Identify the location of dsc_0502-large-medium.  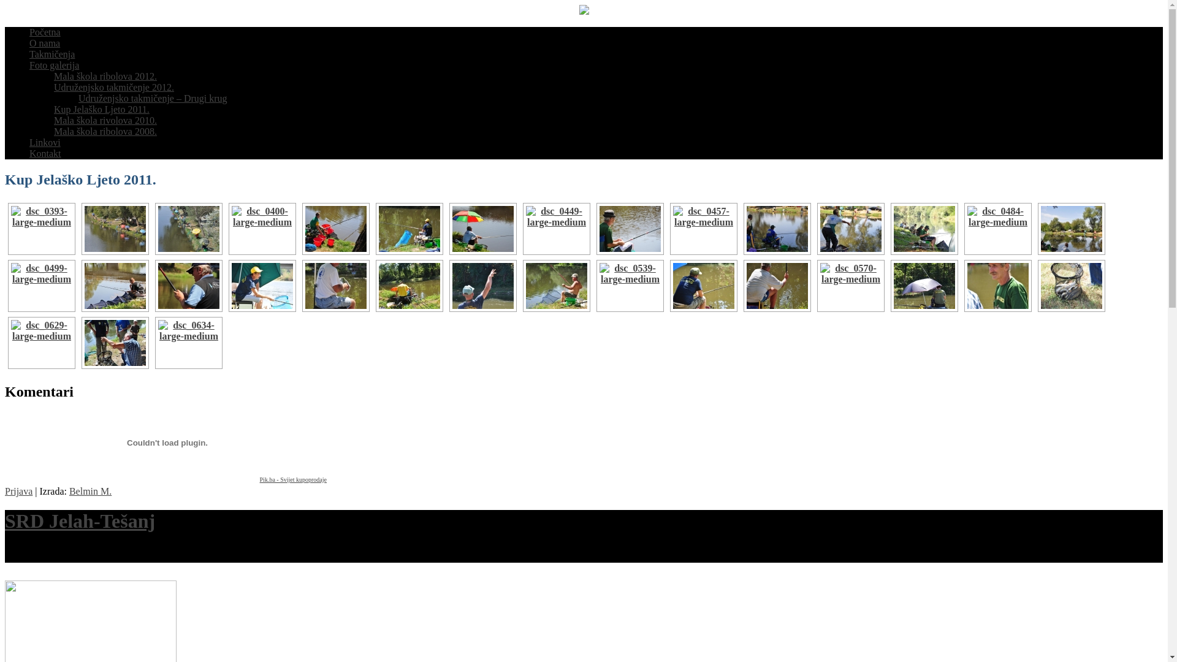
(189, 286).